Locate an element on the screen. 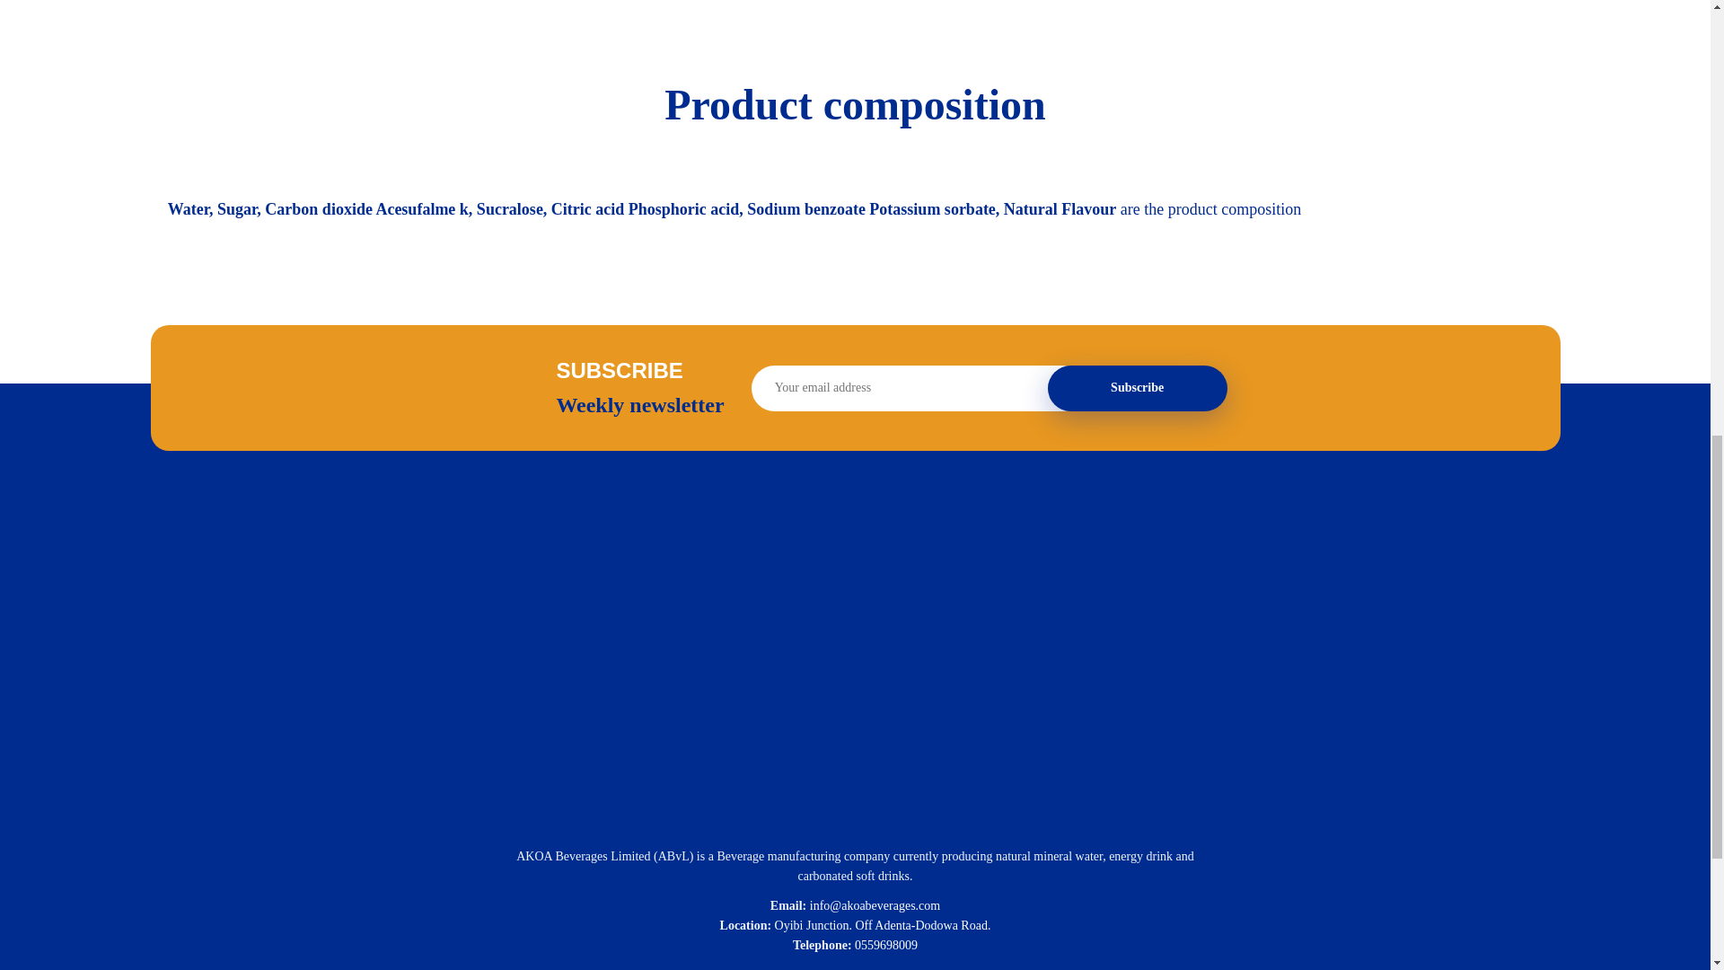 The height and width of the screenshot is (970, 1724). Oyibi Junction. Off Adenta-Dodowa Road is located at coordinates (881, 925).